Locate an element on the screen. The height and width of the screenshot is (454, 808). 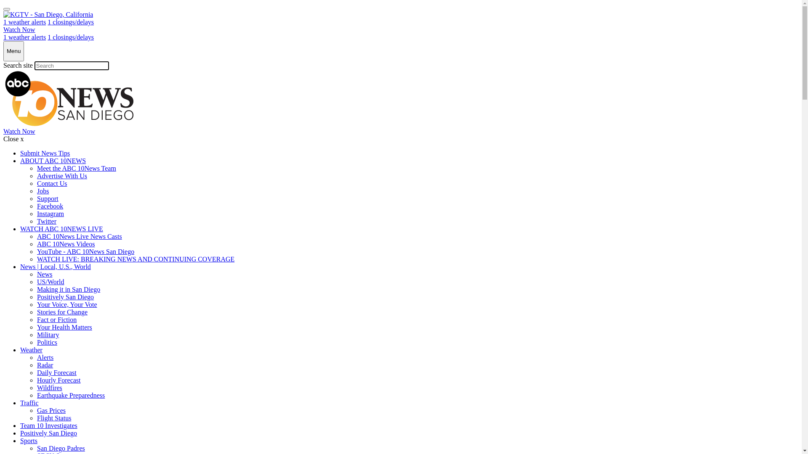
San Diego Padres is located at coordinates (61, 448).